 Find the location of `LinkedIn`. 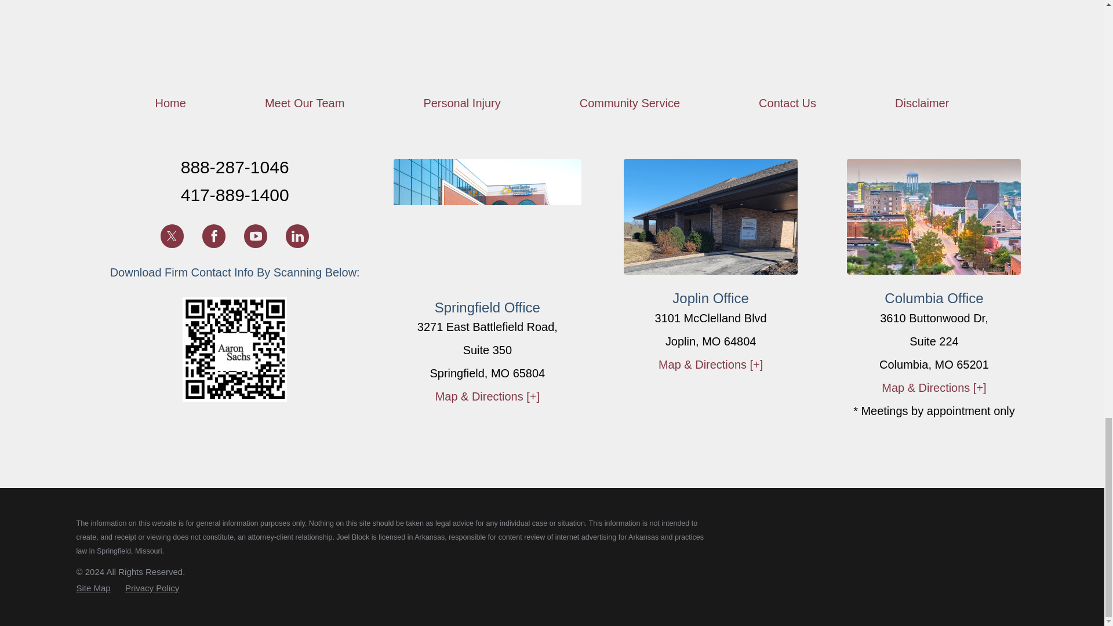

LinkedIn is located at coordinates (297, 235).